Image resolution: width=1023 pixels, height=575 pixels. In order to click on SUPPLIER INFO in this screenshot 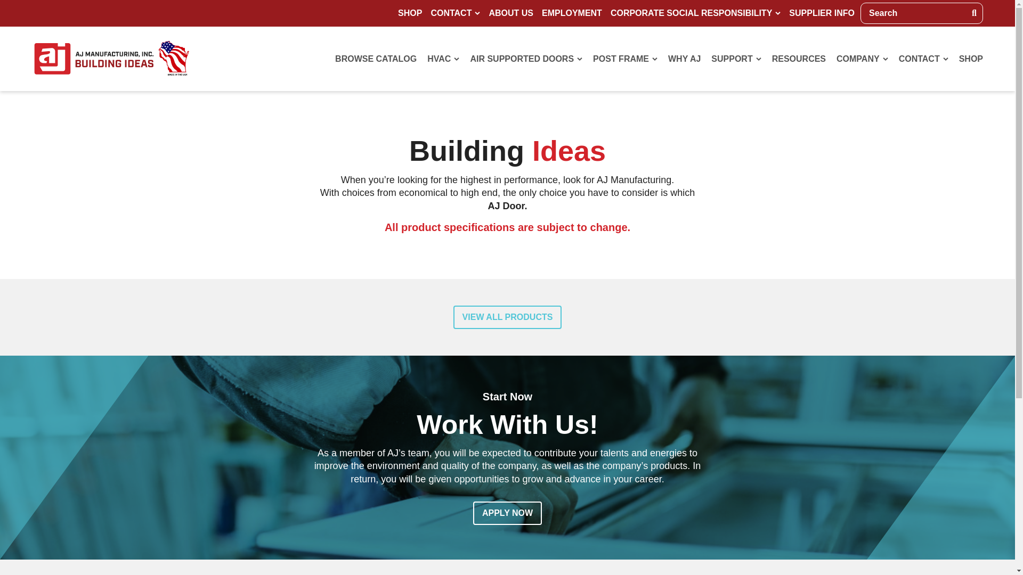, I will do `click(822, 13)`.